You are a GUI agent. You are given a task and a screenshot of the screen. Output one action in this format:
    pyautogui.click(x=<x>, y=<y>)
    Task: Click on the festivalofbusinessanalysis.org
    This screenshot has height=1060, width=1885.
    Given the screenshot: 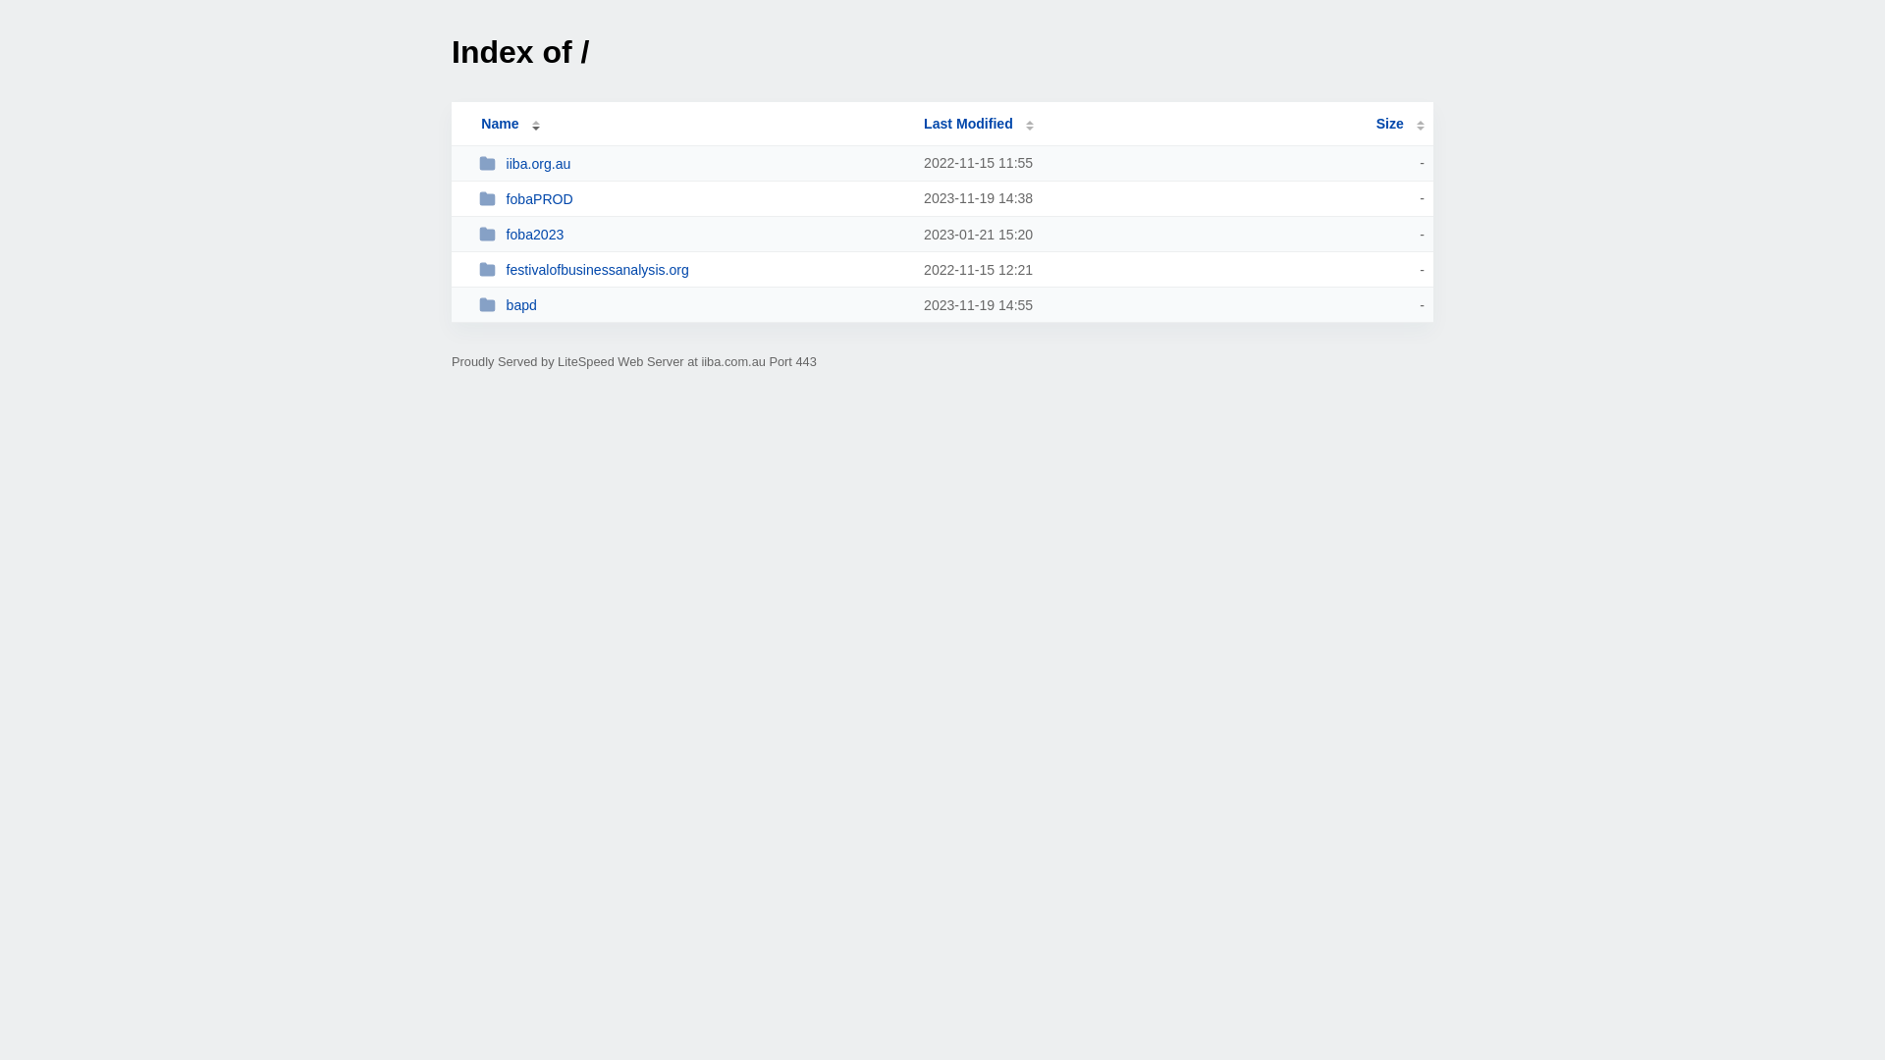 What is the action you would take?
    pyautogui.click(x=693, y=269)
    